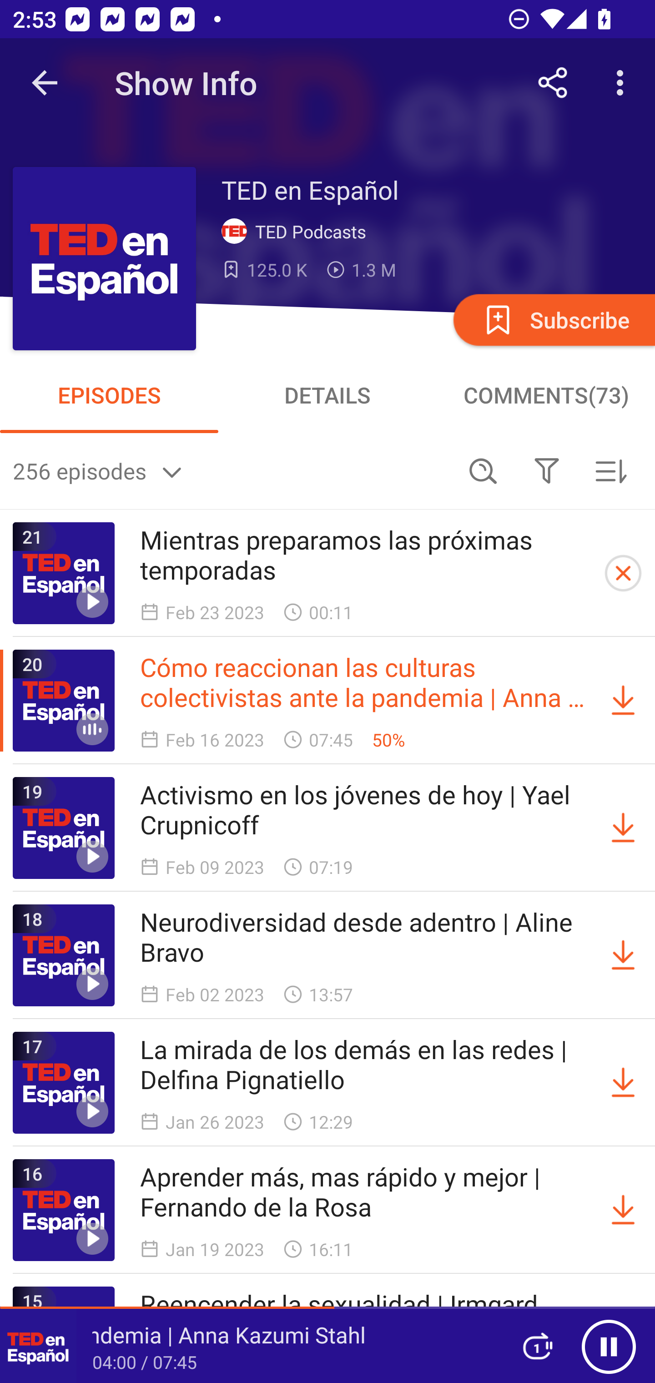  Describe the element at coordinates (623, 700) in the screenshot. I see `Download` at that location.